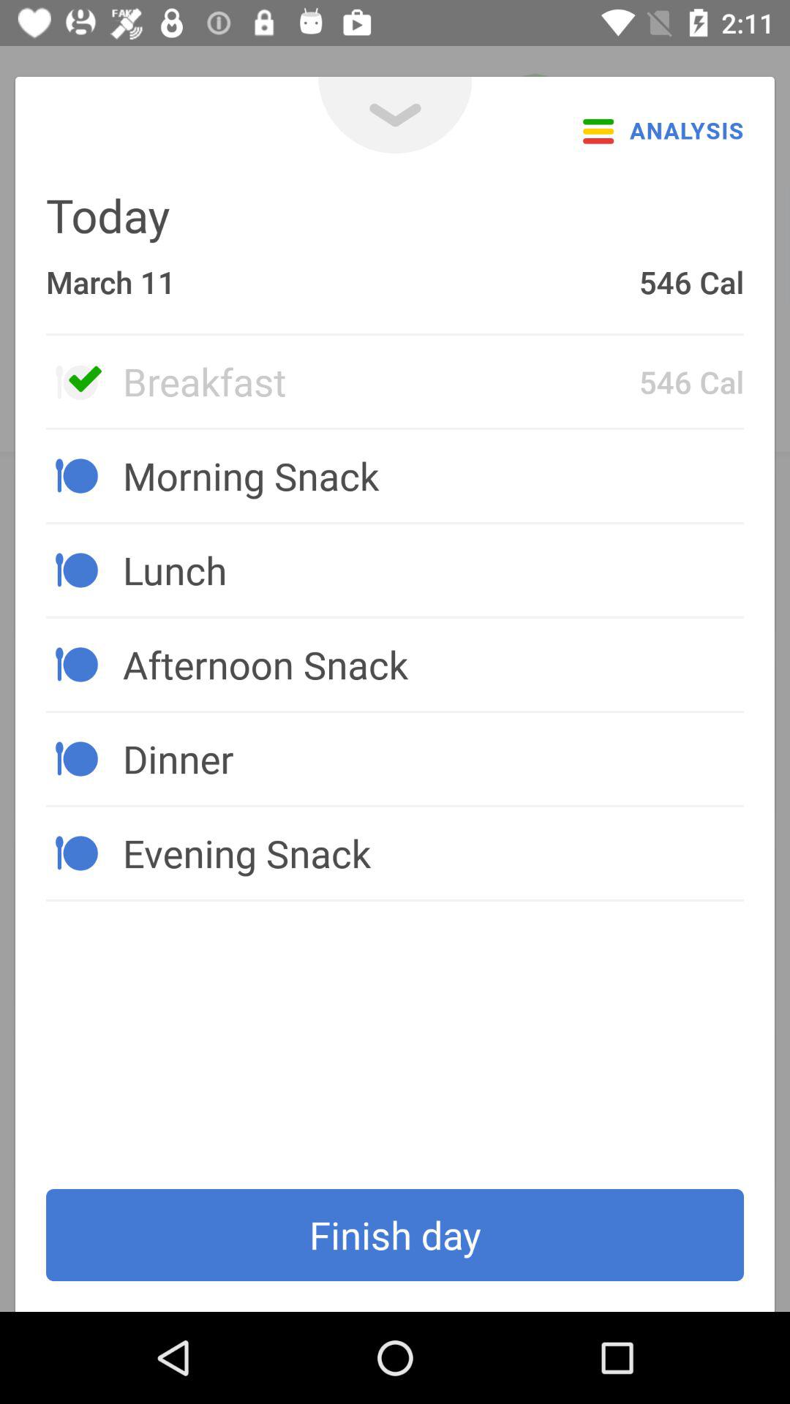 This screenshot has height=1404, width=790. I want to click on turn off the item below dinner item, so click(433, 853).